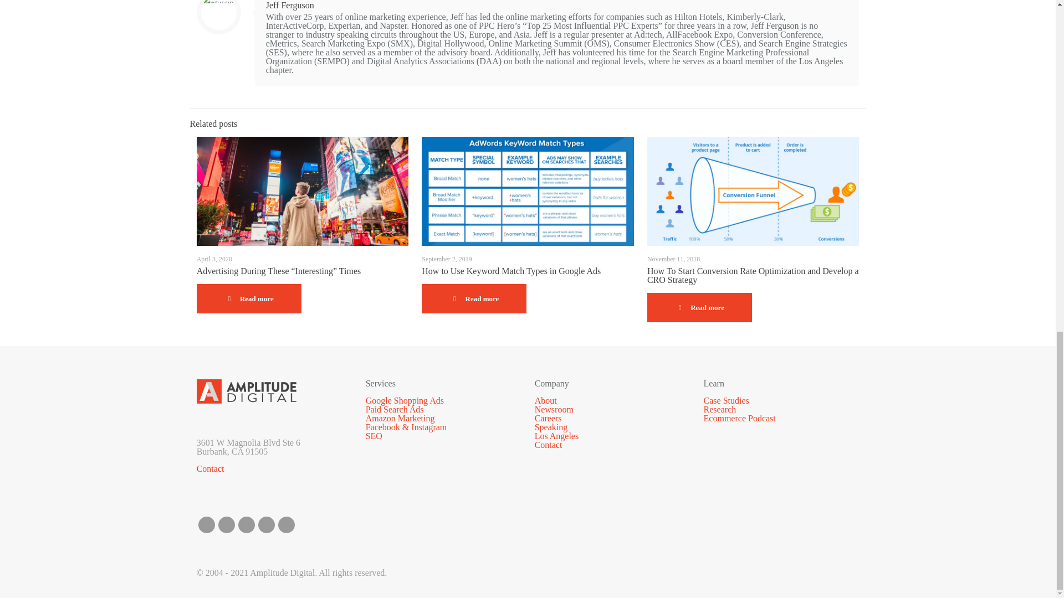 The image size is (1064, 598). What do you see at coordinates (206, 525) in the screenshot?
I see `Facebook` at bounding box center [206, 525].